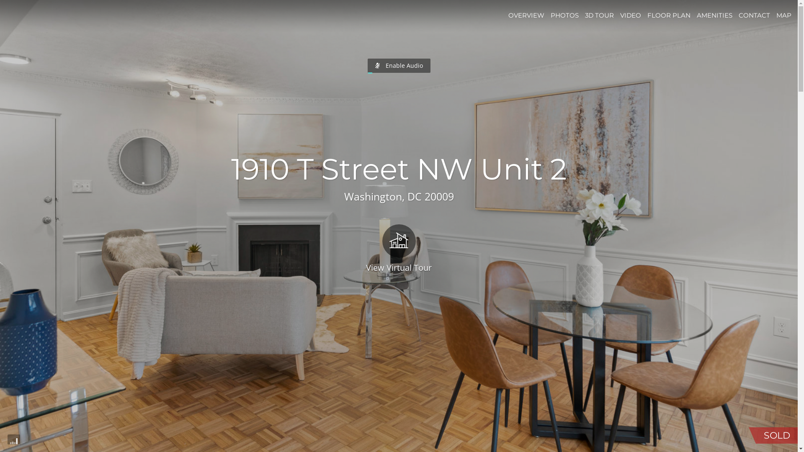 The image size is (804, 452). Describe the element at coordinates (600, 15) in the screenshot. I see `3D TOUR` at that location.